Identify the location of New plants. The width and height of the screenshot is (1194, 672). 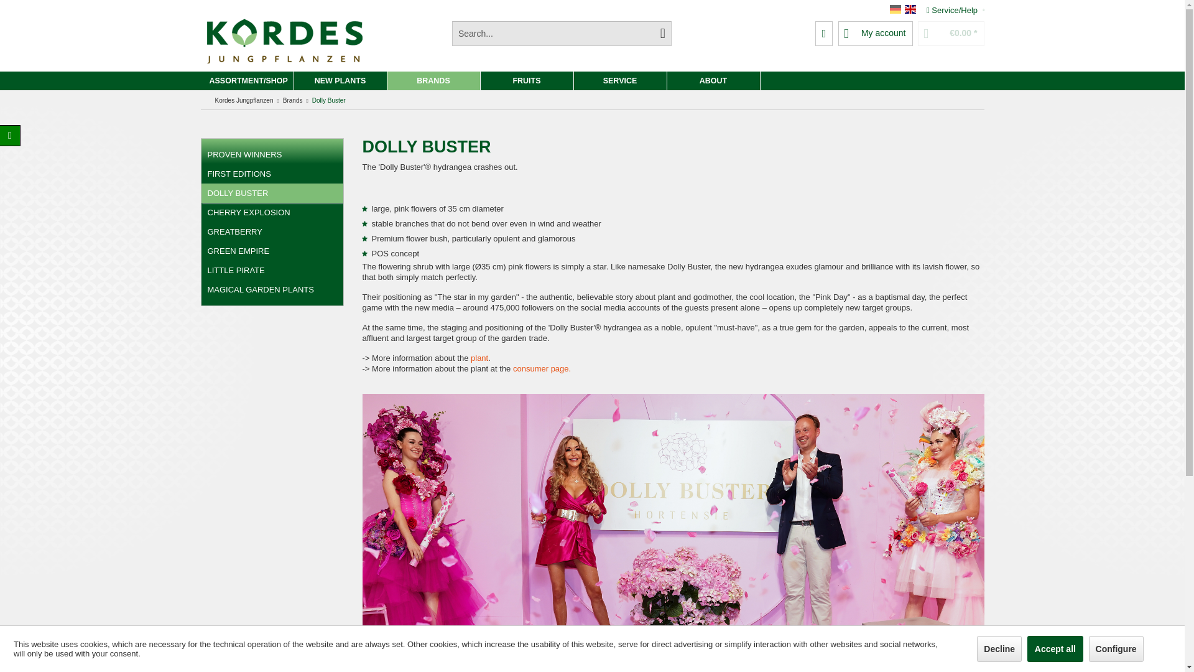
(340, 80).